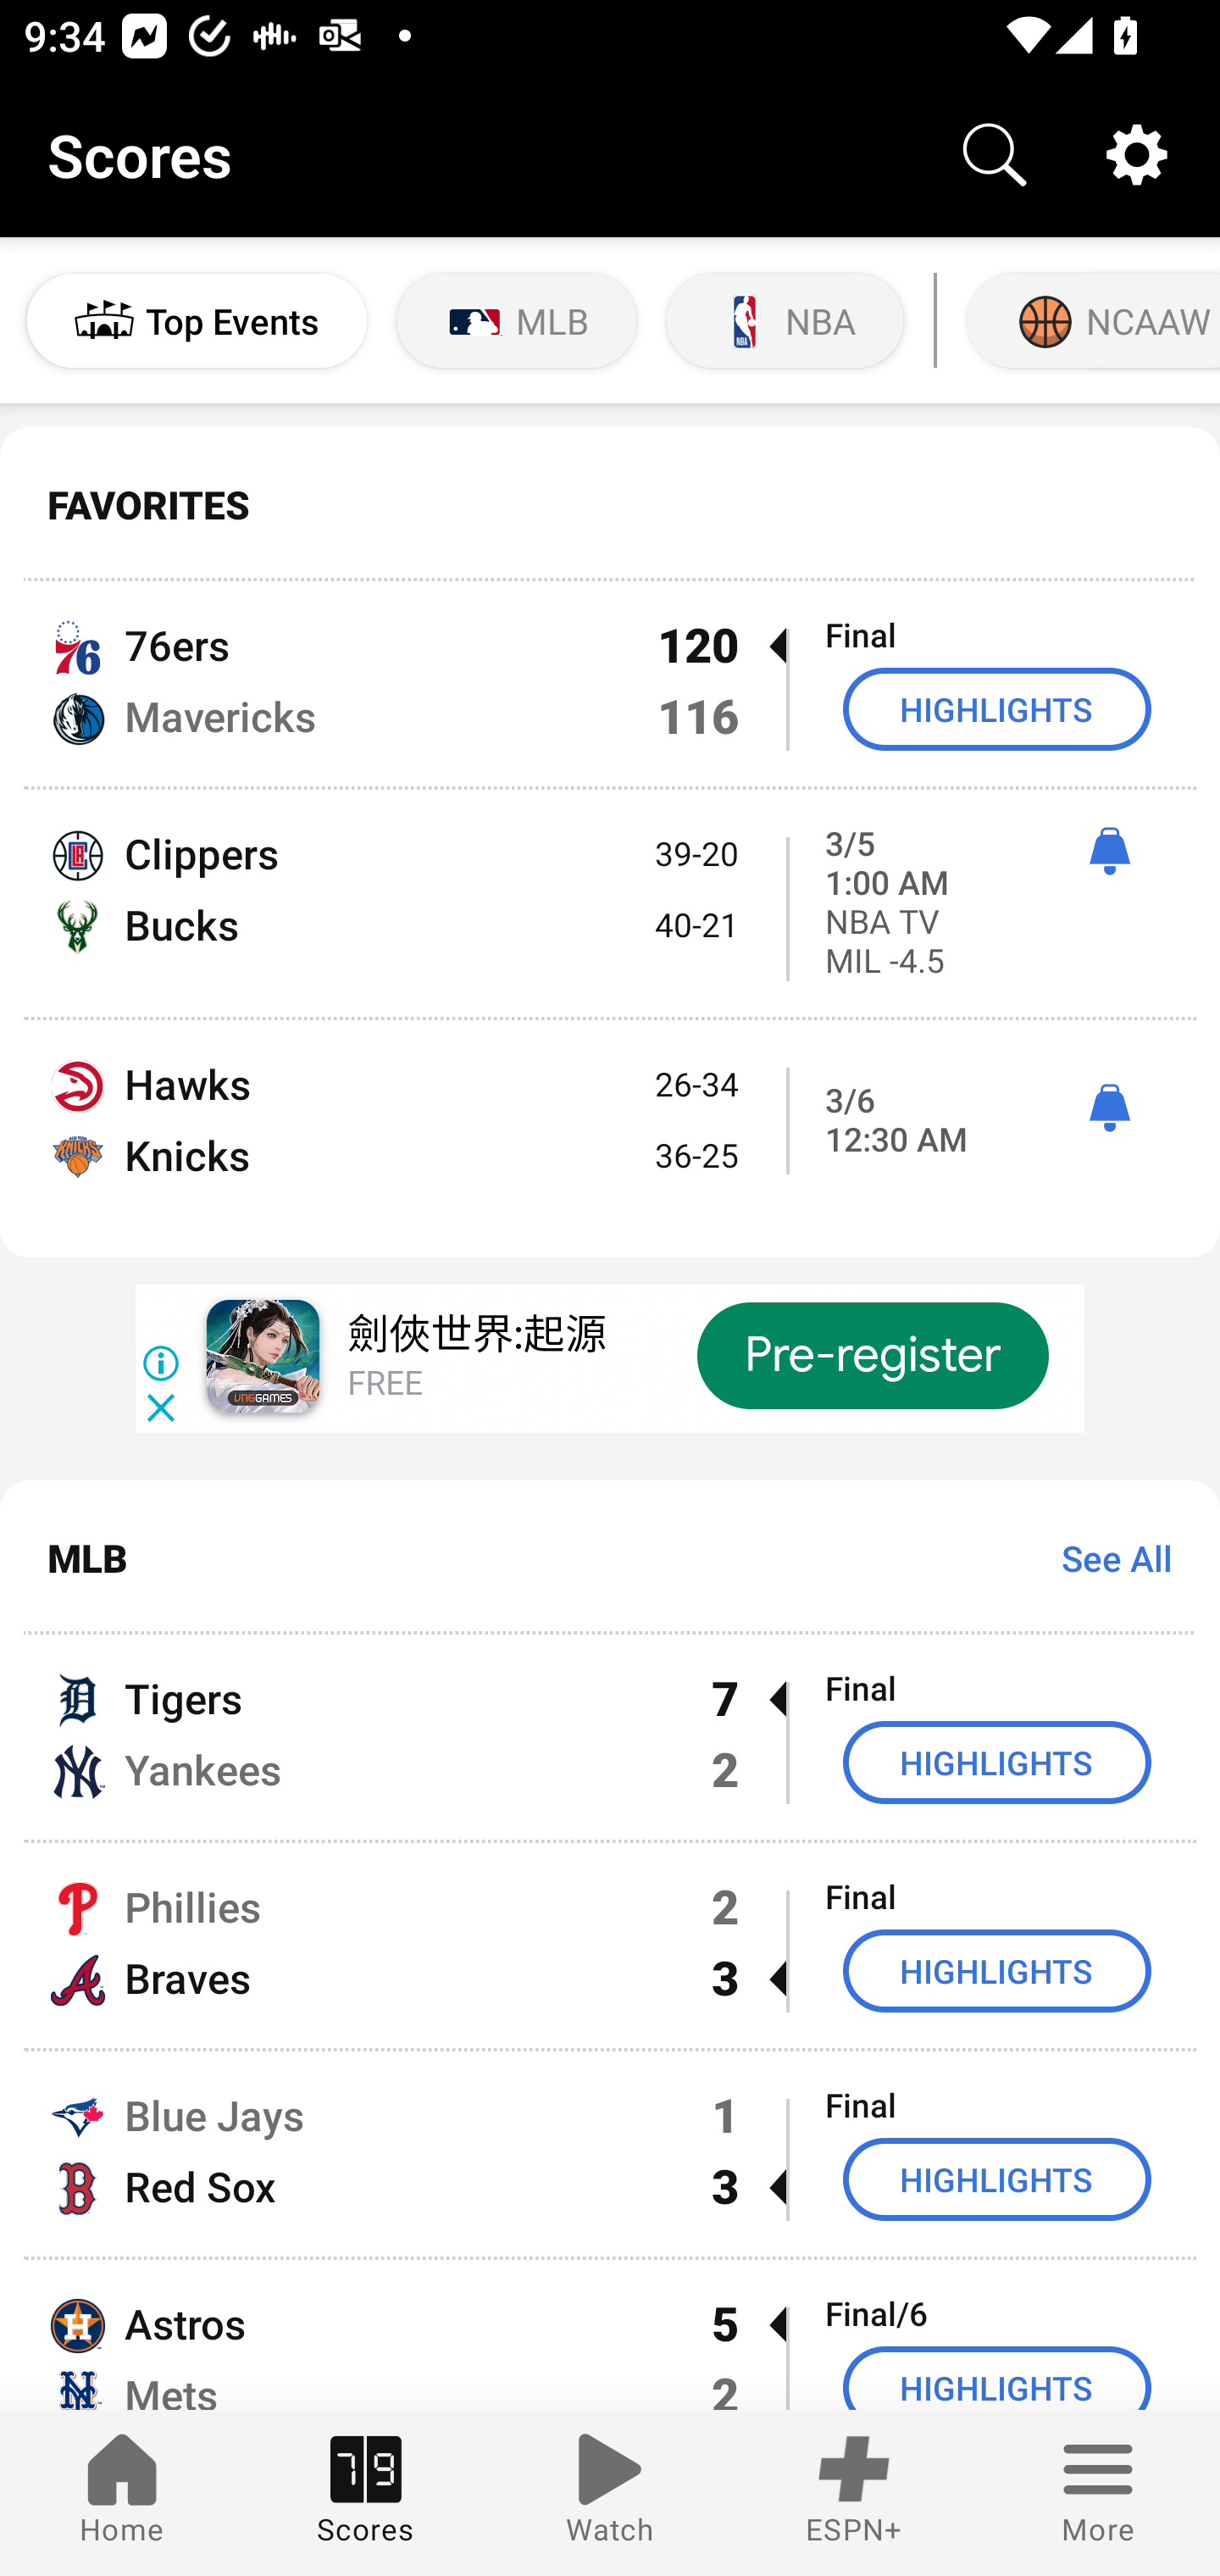  I want to click on NBA, so click(785, 320).